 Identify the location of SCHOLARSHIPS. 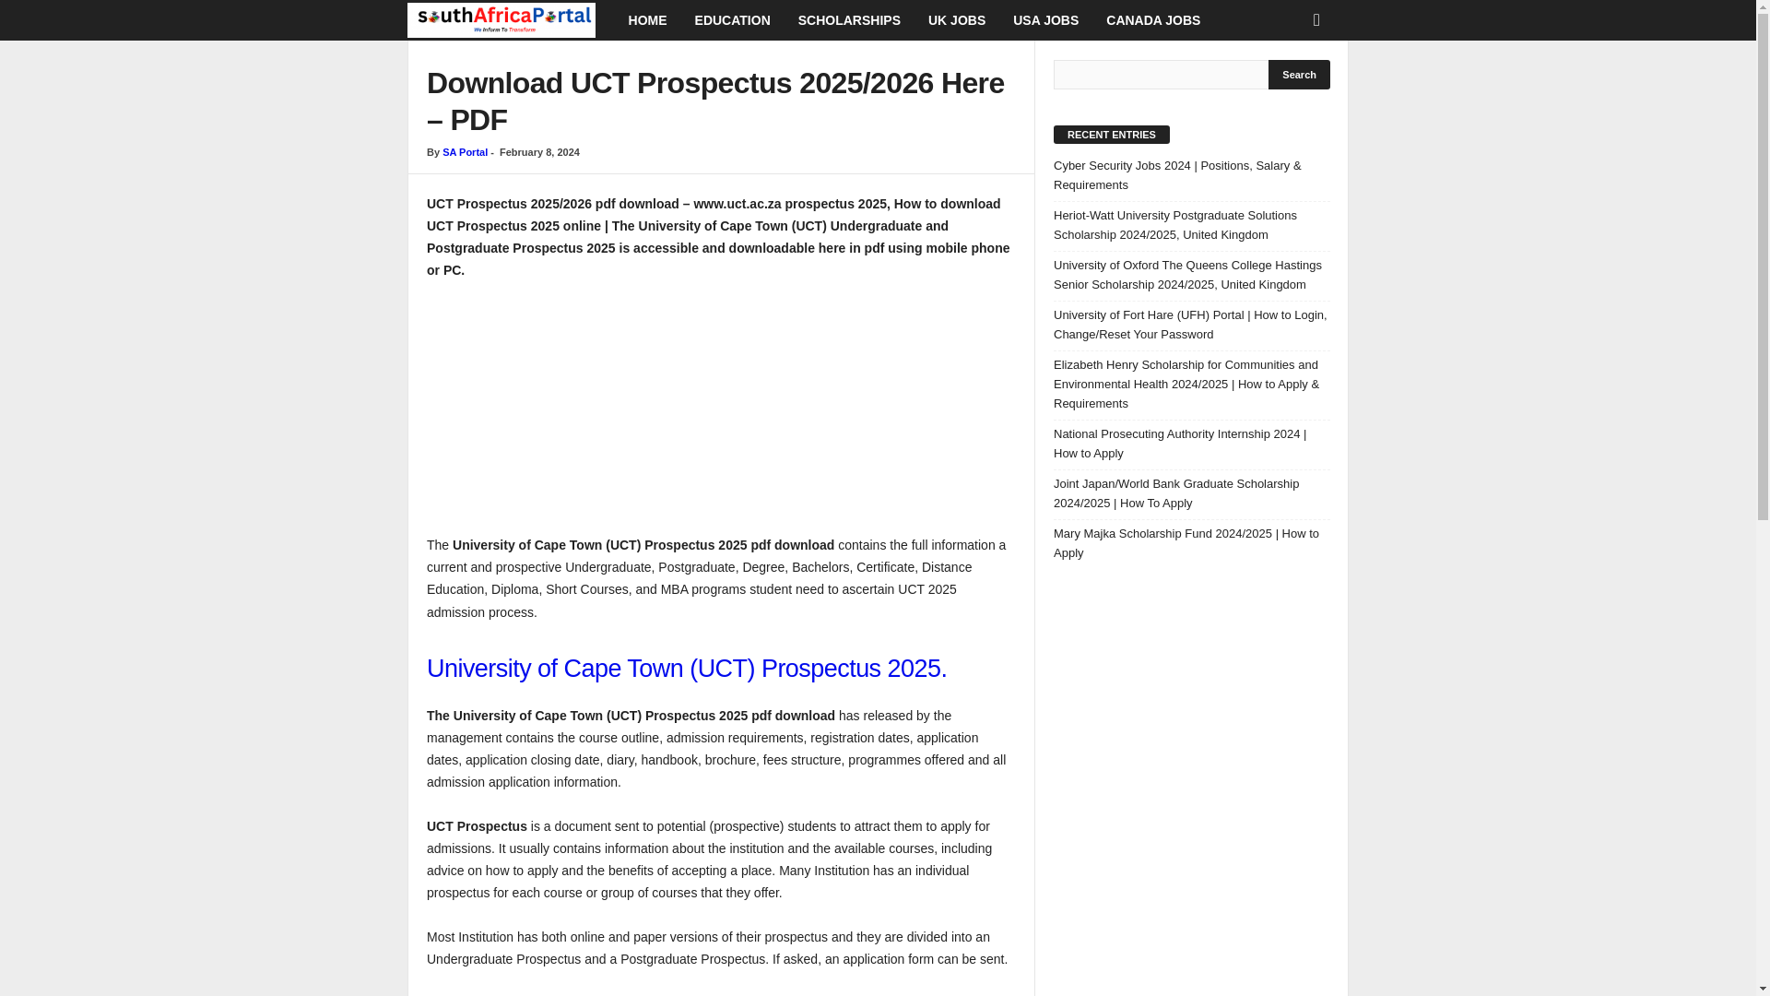
(849, 20).